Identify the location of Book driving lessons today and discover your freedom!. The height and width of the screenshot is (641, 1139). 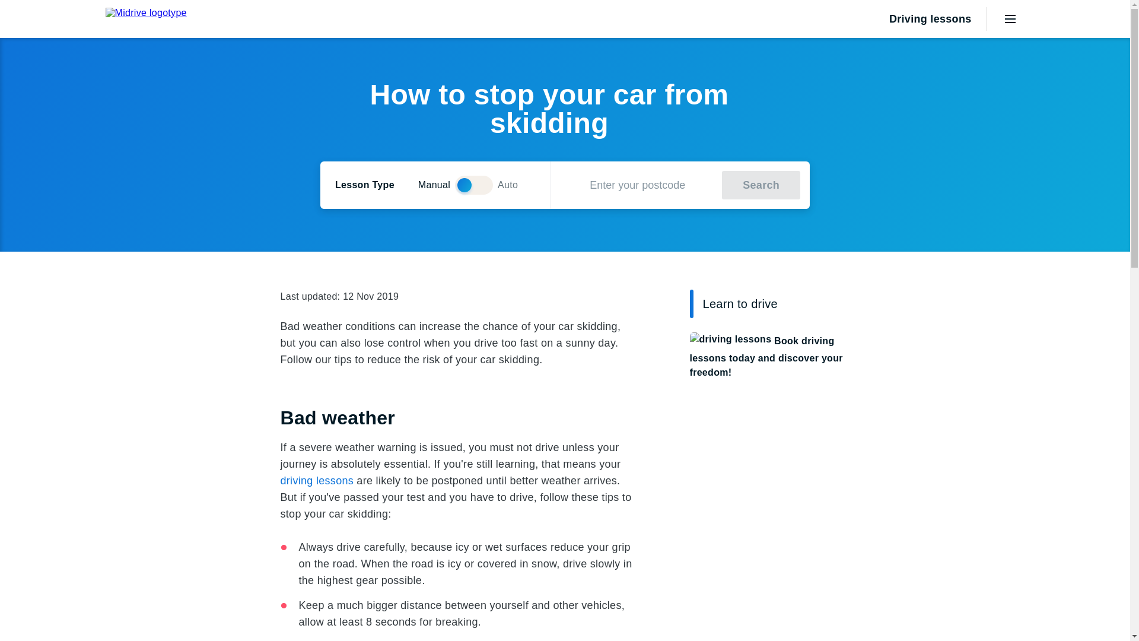
(769, 356).